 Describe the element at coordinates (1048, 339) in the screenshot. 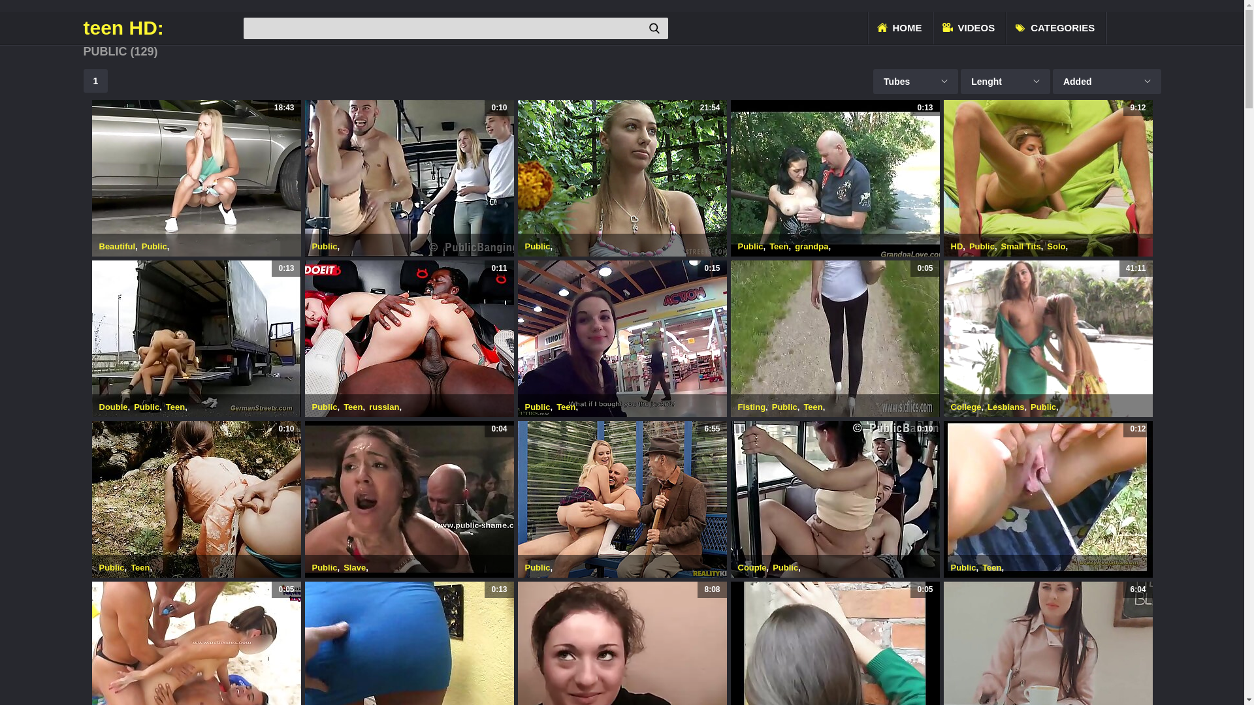

I see `41:11` at that location.